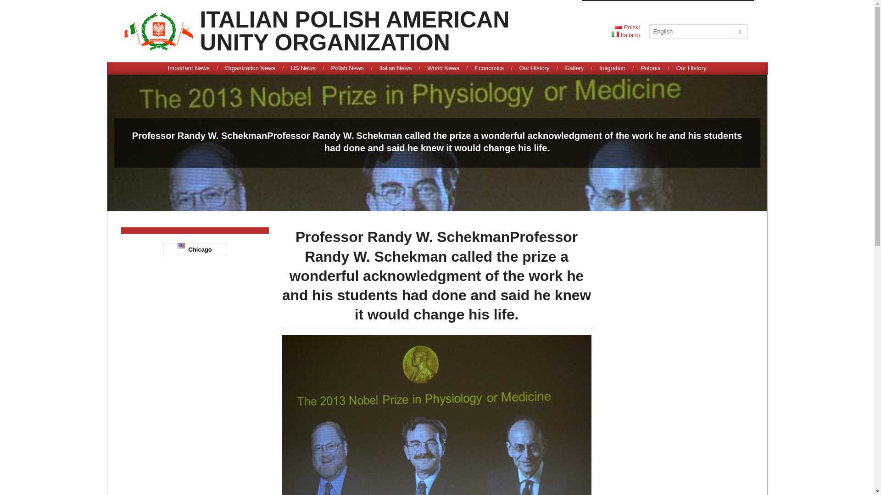 This screenshot has height=495, width=881. Describe the element at coordinates (195, 249) in the screenshot. I see `  Chicago` at that location.